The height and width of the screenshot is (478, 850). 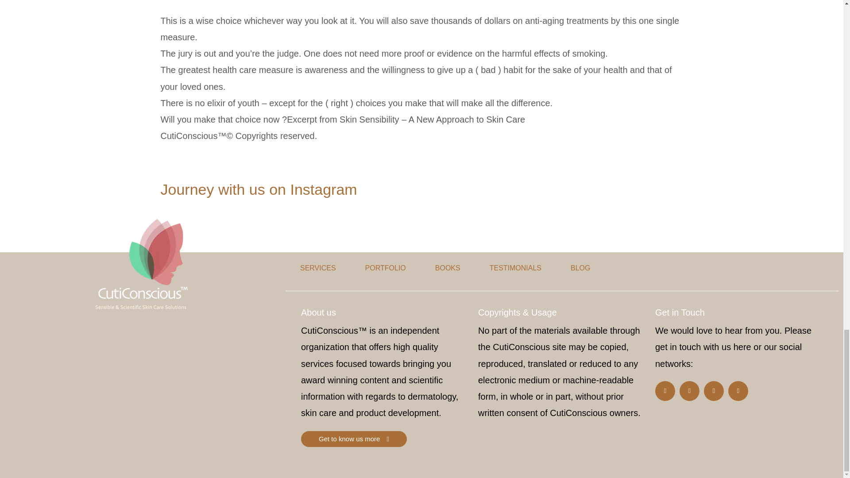 I want to click on Instagram, so click(x=689, y=391).